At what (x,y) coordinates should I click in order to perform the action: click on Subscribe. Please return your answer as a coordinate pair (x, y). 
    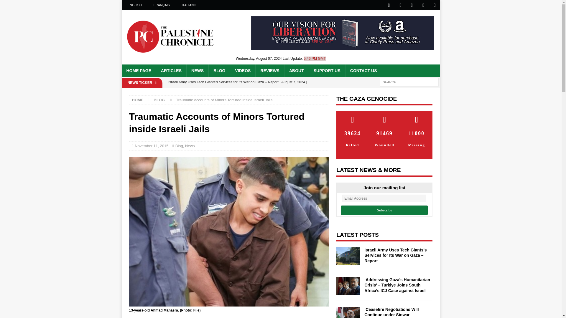
    Looking at the image, I should click on (384, 210).